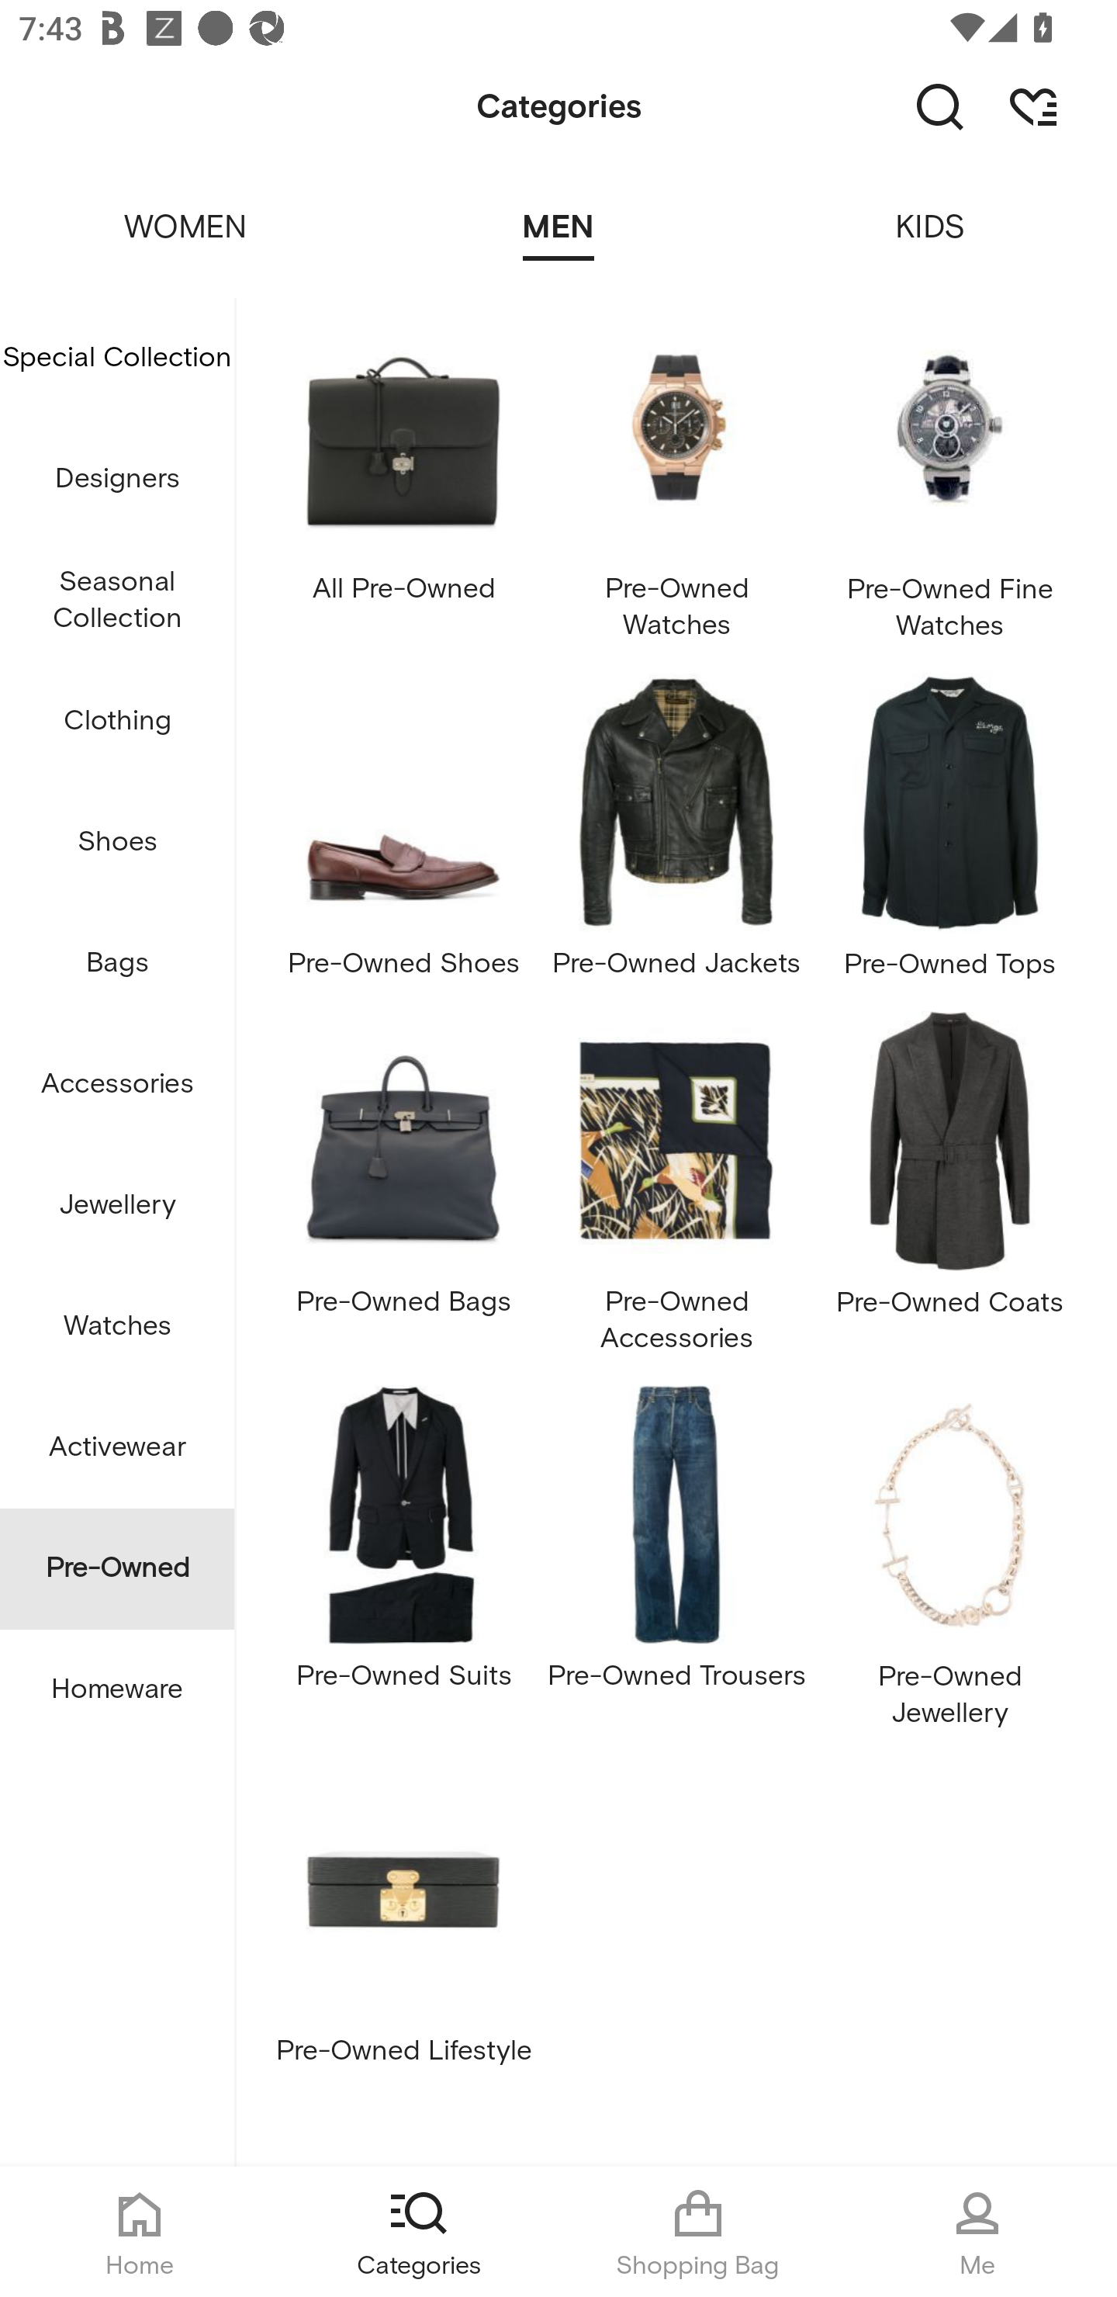 This screenshot has width=1117, height=2297. Describe the element at coordinates (403, 1564) in the screenshot. I see `Pre-Owned Suits` at that location.